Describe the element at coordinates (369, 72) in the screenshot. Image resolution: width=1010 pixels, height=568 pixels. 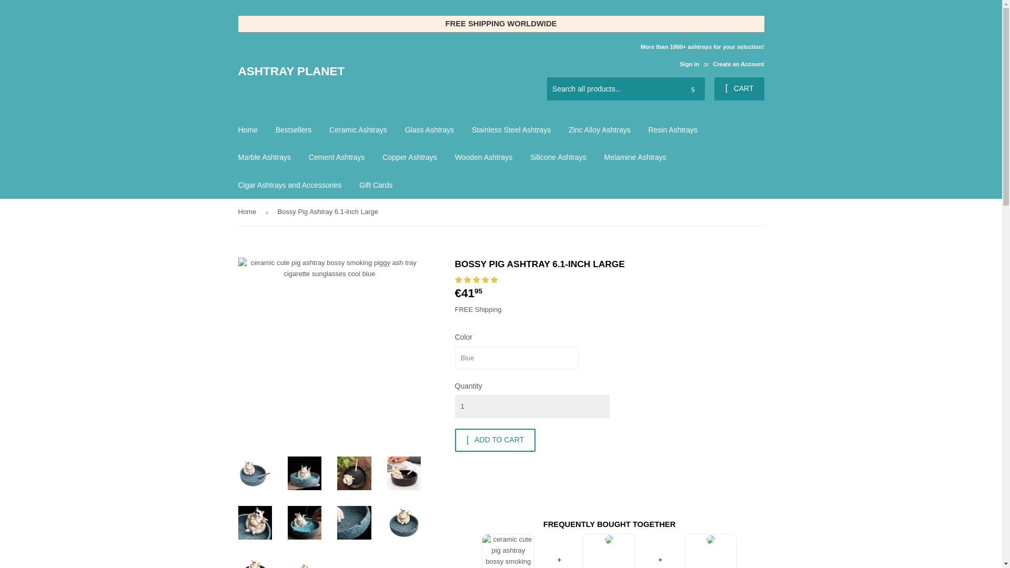
I see `ASHTRAY PLANET` at that location.